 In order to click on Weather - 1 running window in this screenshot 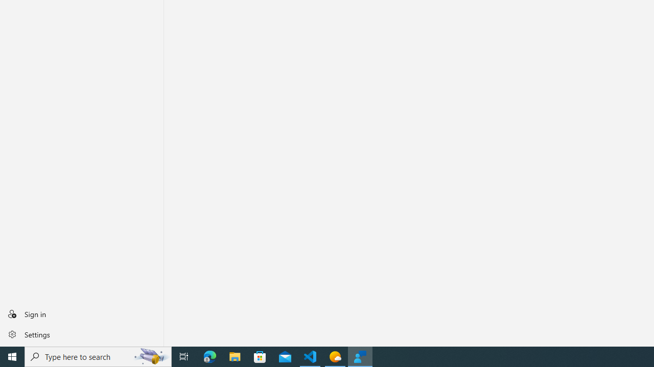, I will do `click(335, 357)`.